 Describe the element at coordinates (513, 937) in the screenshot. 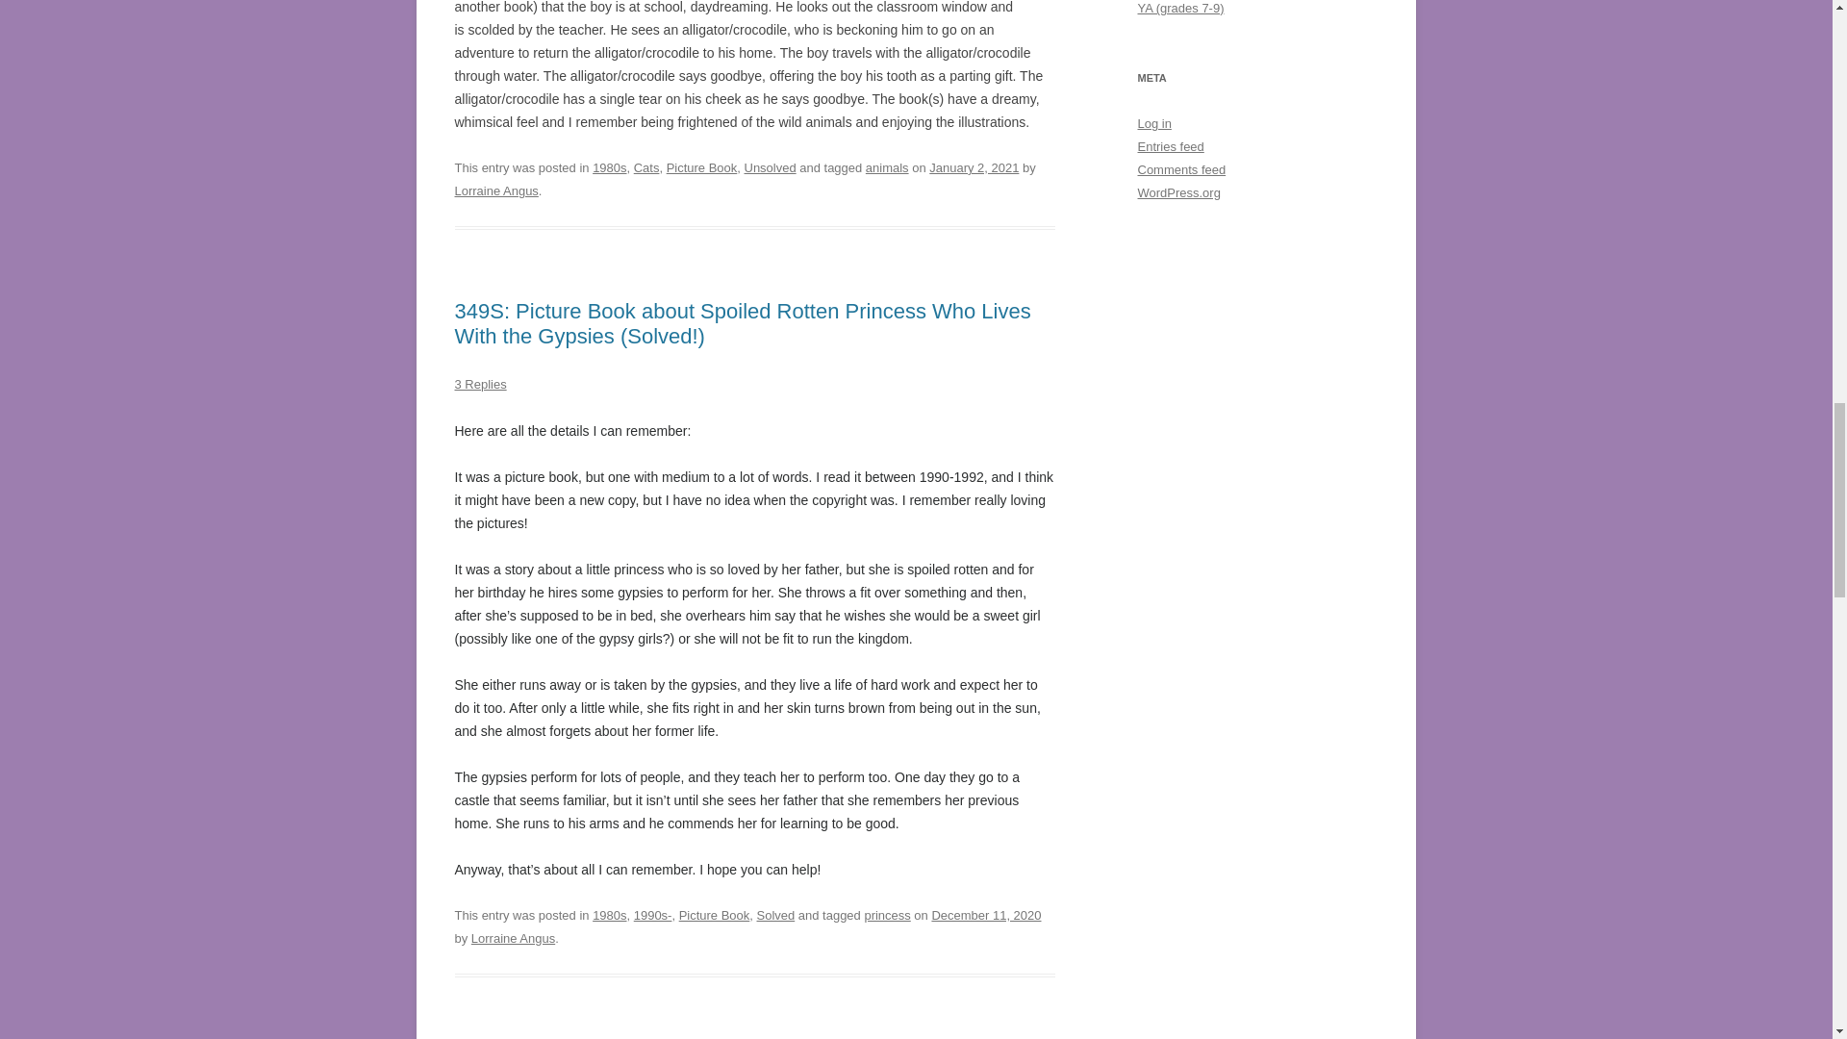

I see `View all posts by Lorraine Angus` at that location.